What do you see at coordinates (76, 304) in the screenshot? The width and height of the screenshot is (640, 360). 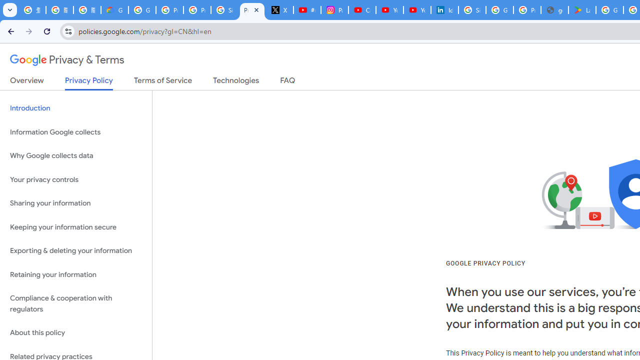 I see `Compliance & cooperation with regulators` at bounding box center [76, 304].